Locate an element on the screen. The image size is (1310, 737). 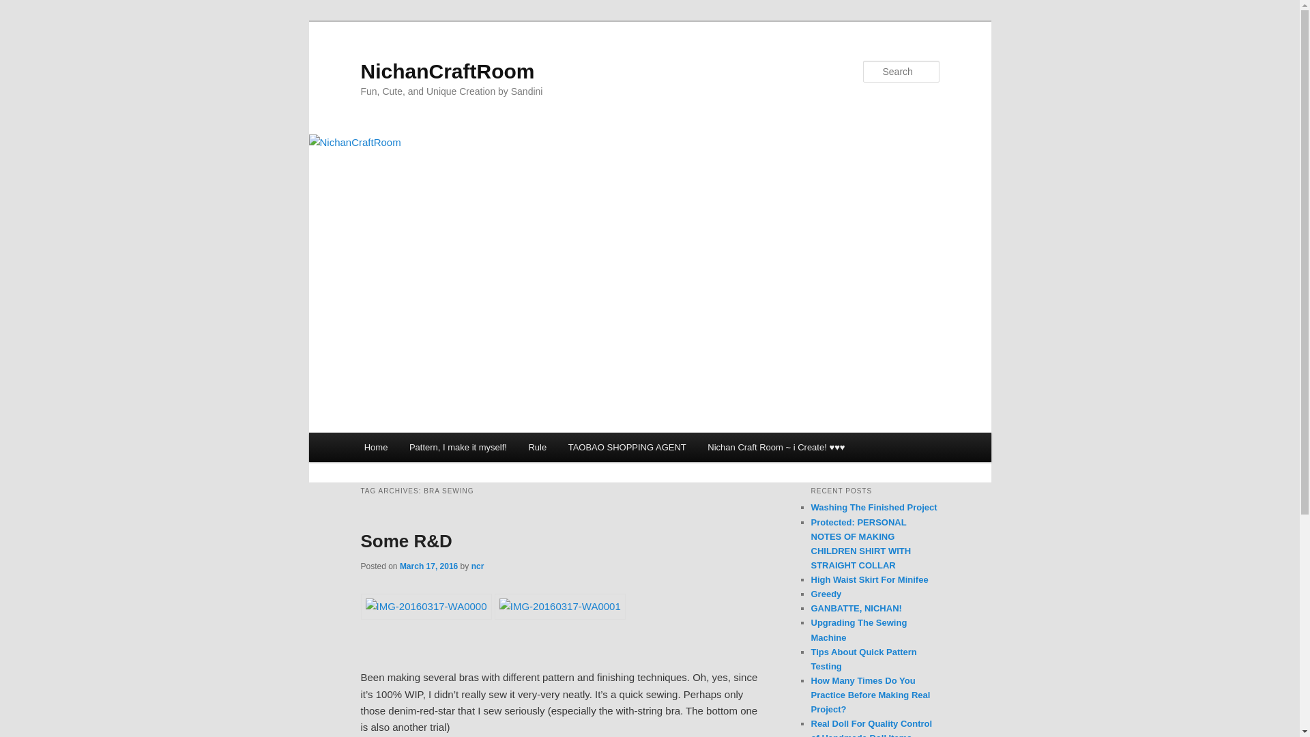
ncr is located at coordinates (478, 566).